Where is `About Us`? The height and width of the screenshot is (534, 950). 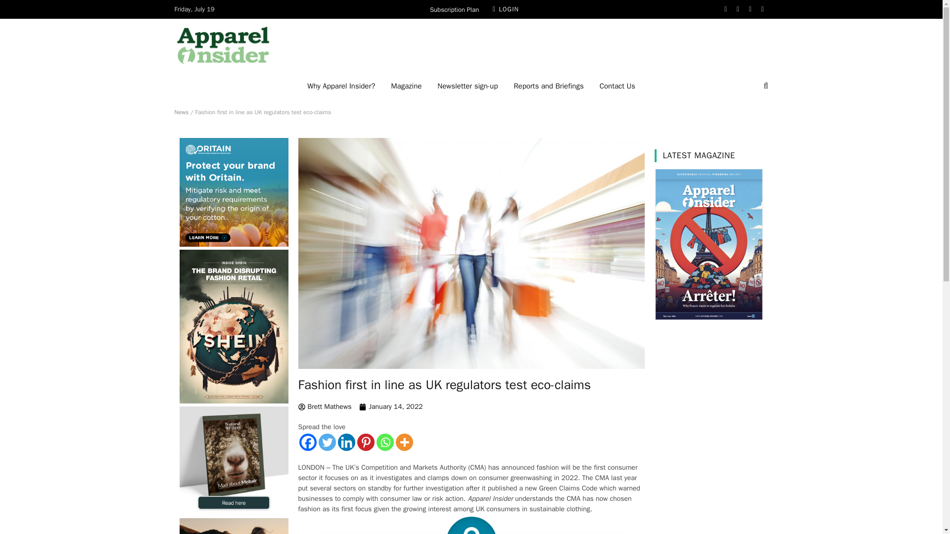 About Us is located at coordinates (340, 86).